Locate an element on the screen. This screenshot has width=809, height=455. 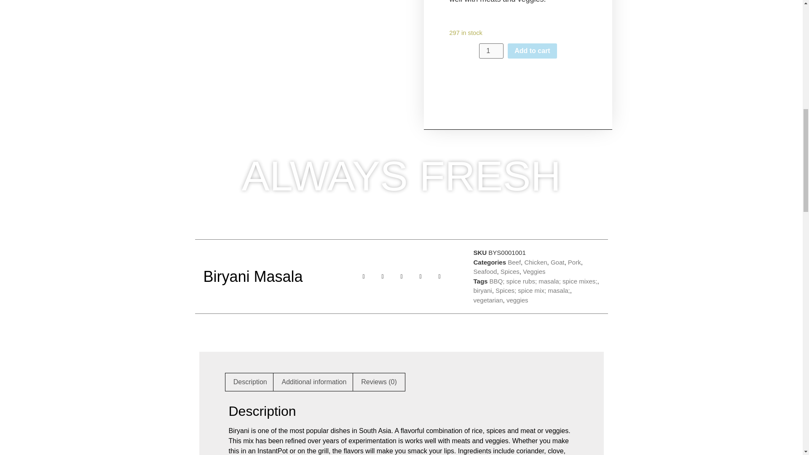
1 is located at coordinates (491, 51).